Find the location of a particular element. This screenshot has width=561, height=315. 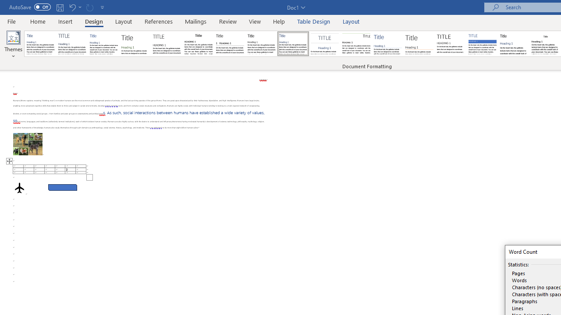

Undo Apply Quick Style Set is located at coordinates (72, 7).